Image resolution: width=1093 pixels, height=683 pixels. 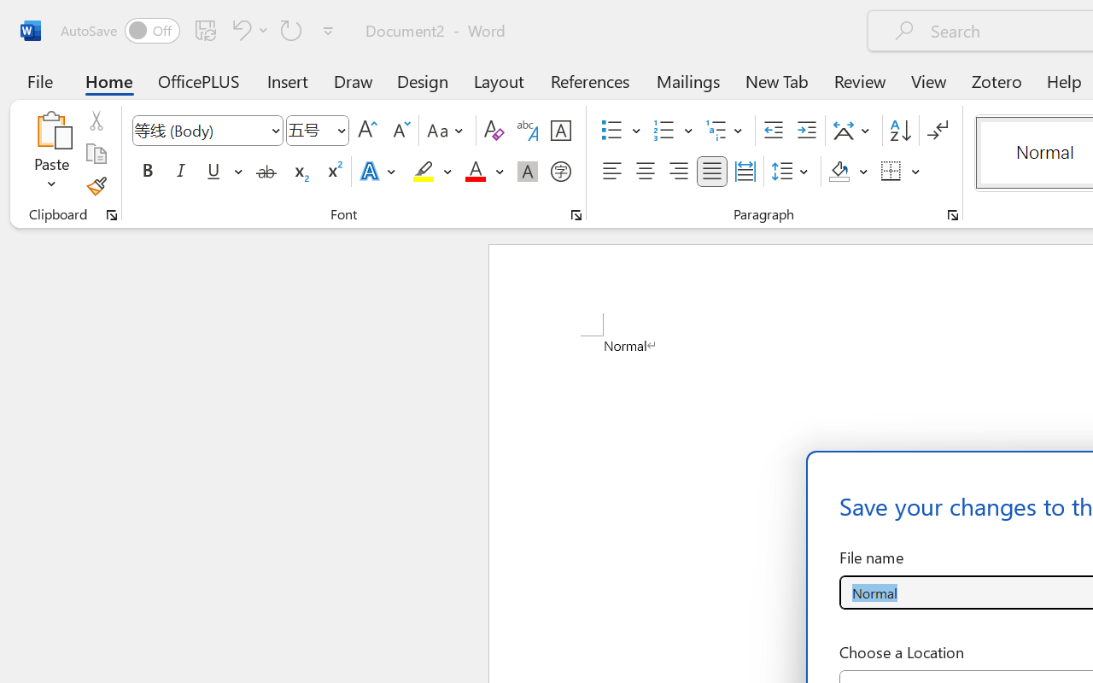 What do you see at coordinates (51, 154) in the screenshot?
I see `Paste` at bounding box center [51, 154].